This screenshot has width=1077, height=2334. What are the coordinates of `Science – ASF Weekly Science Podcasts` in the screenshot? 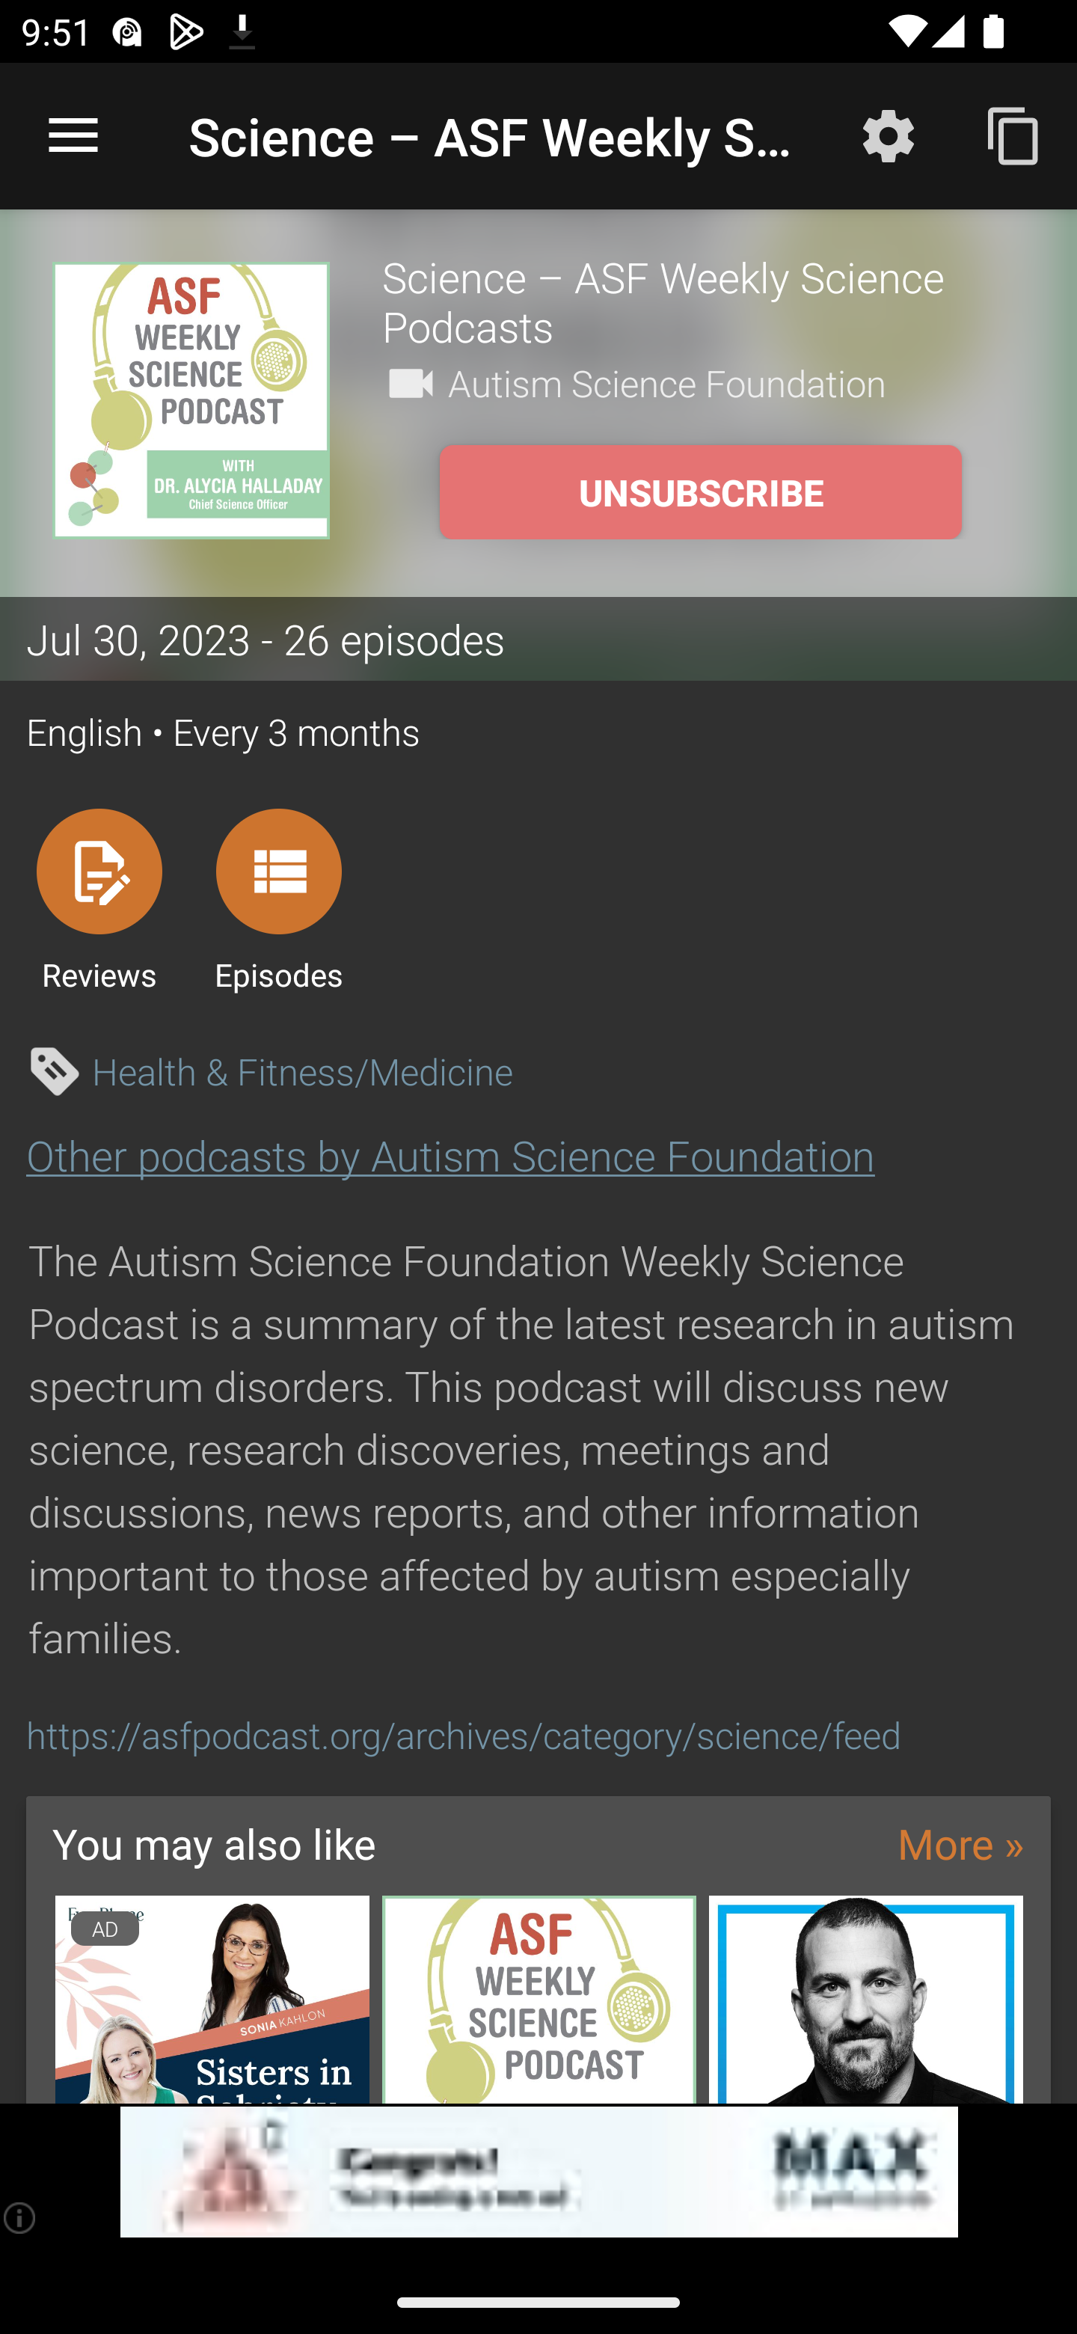 It's located at (703, 301).